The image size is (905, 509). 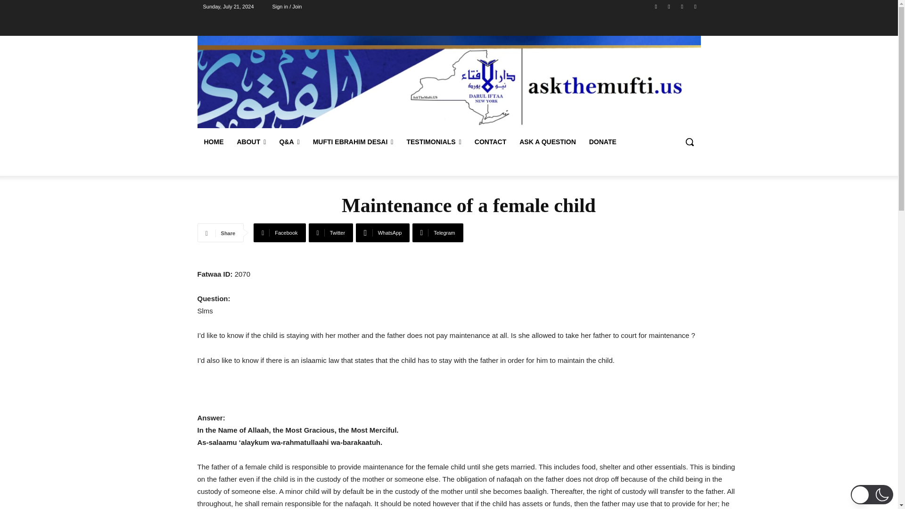 I want to click on Twitter, so click(x=695, y=6).